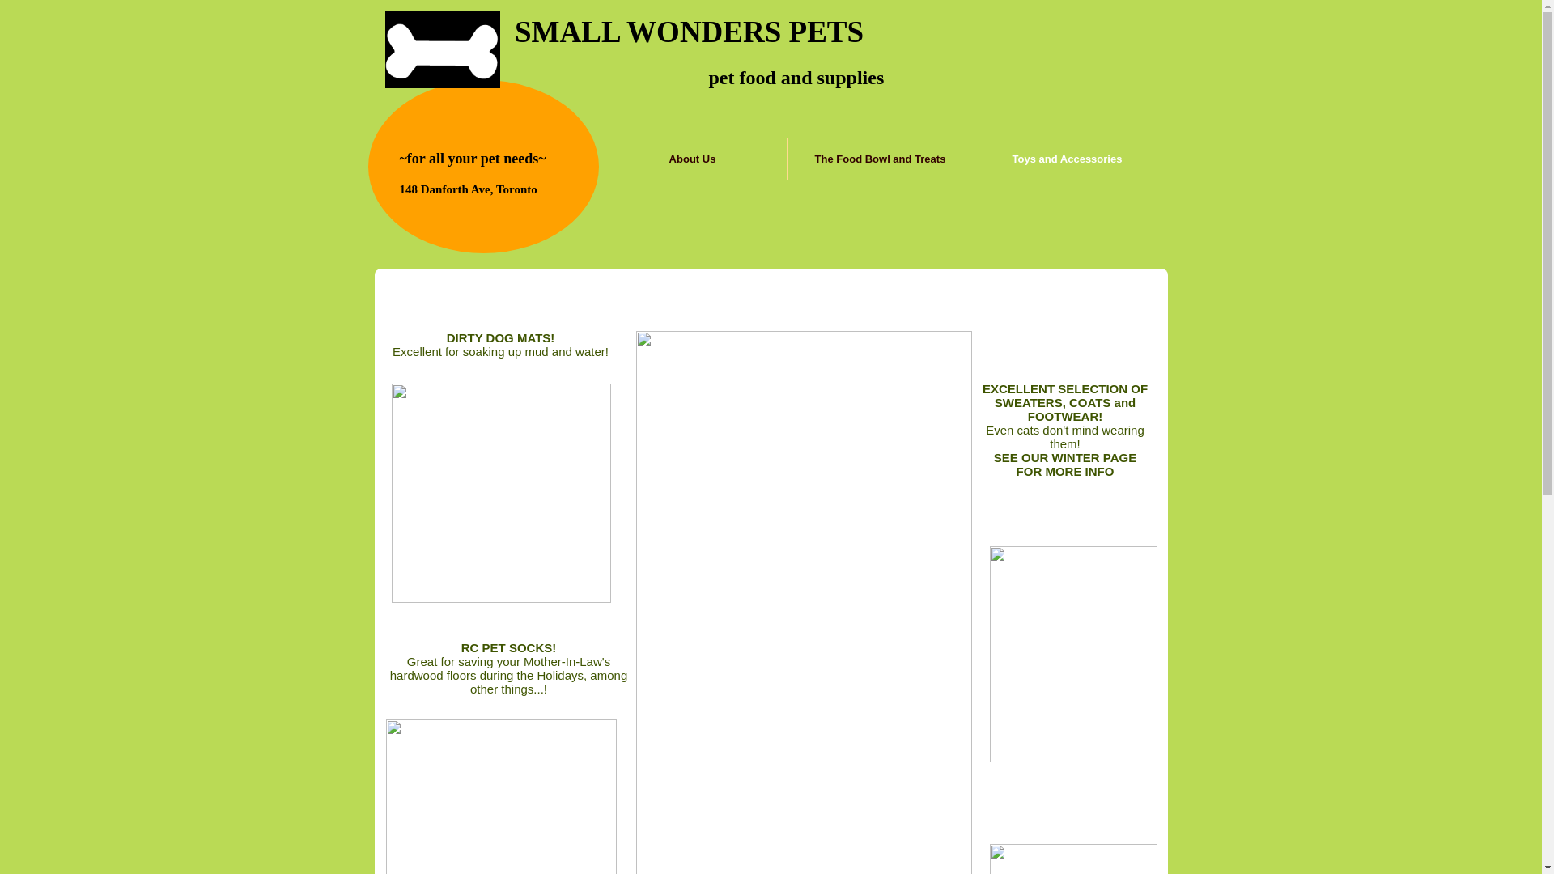 The height and width of the screenshot is (874, 1554). What do you see at coordinates (443, 50) in the screenshot?
I see `sw bone.gif` at bounding box center [443, 50].